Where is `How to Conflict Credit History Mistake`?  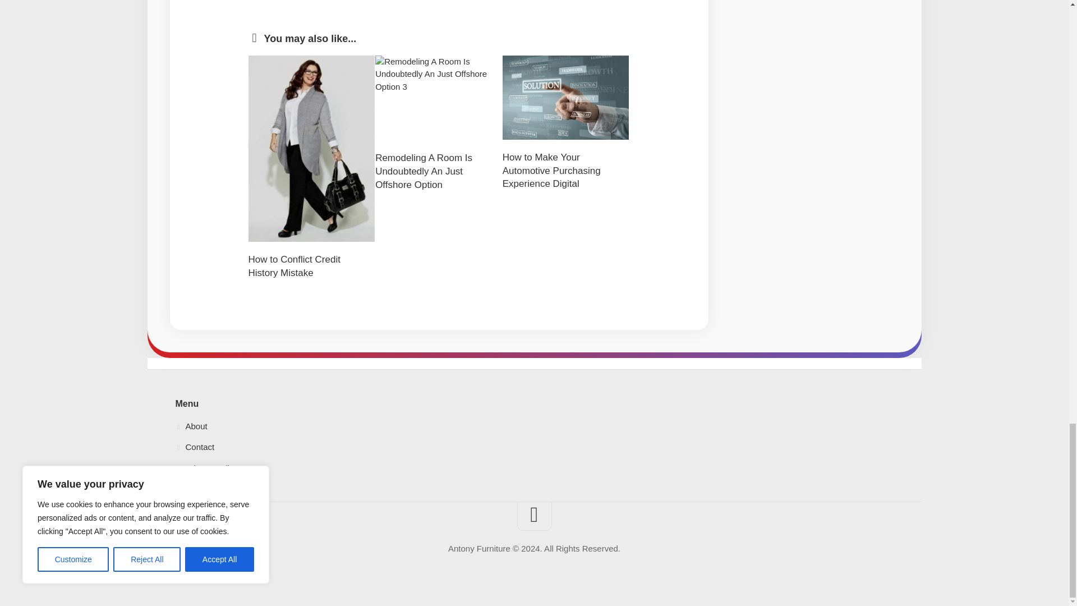 How to Conflict Credit History Mistake is located at coordinates (294, 266).